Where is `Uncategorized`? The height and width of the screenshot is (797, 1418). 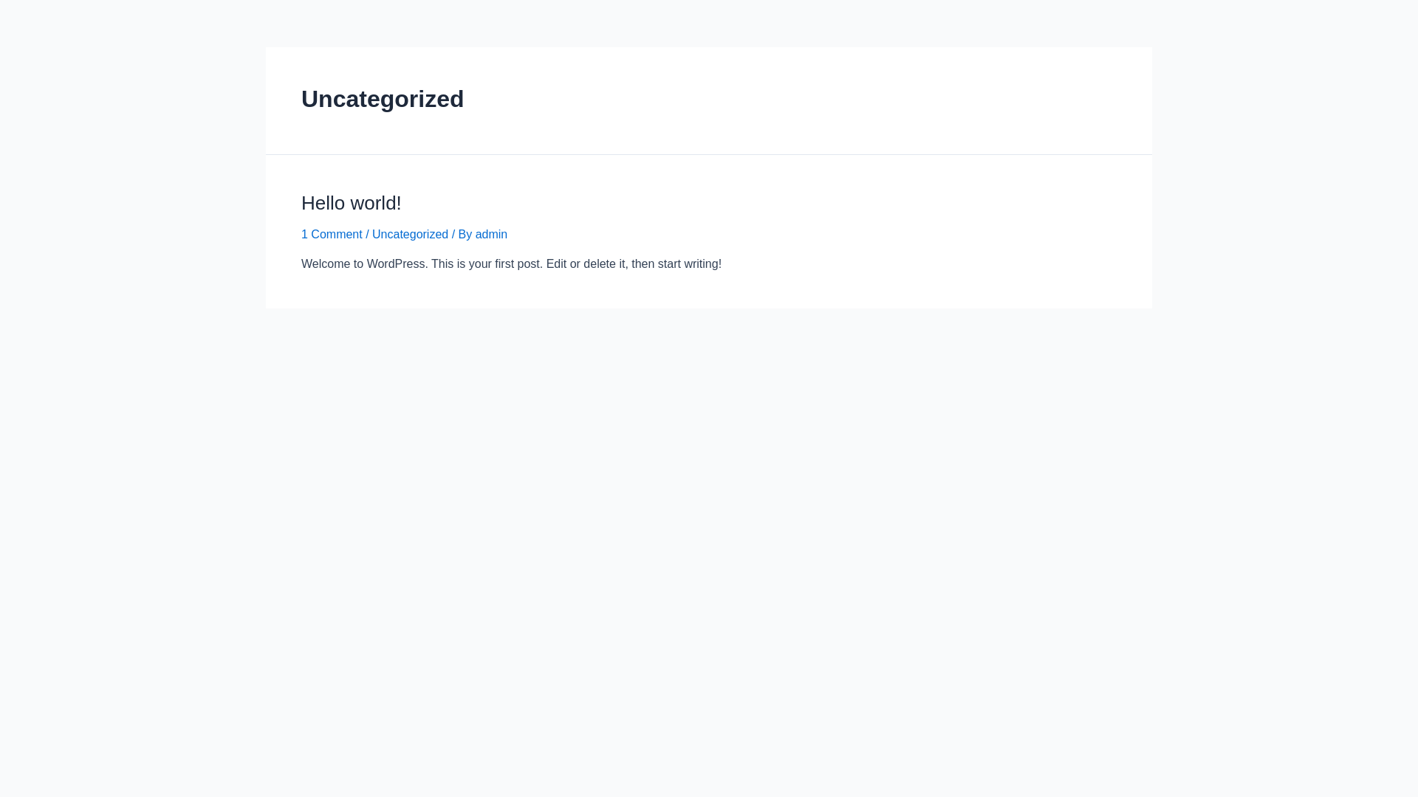
Uncategorized is located at coordinates (411, 235).